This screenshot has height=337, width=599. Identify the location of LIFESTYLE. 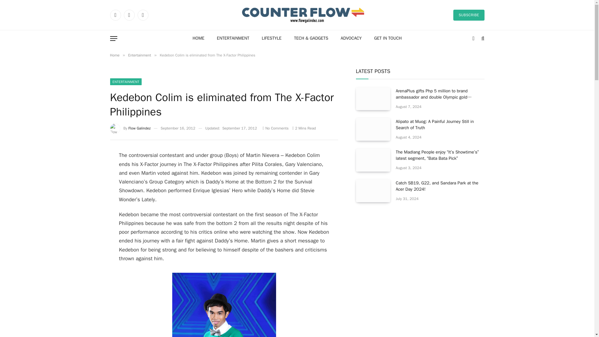
(272, 39).